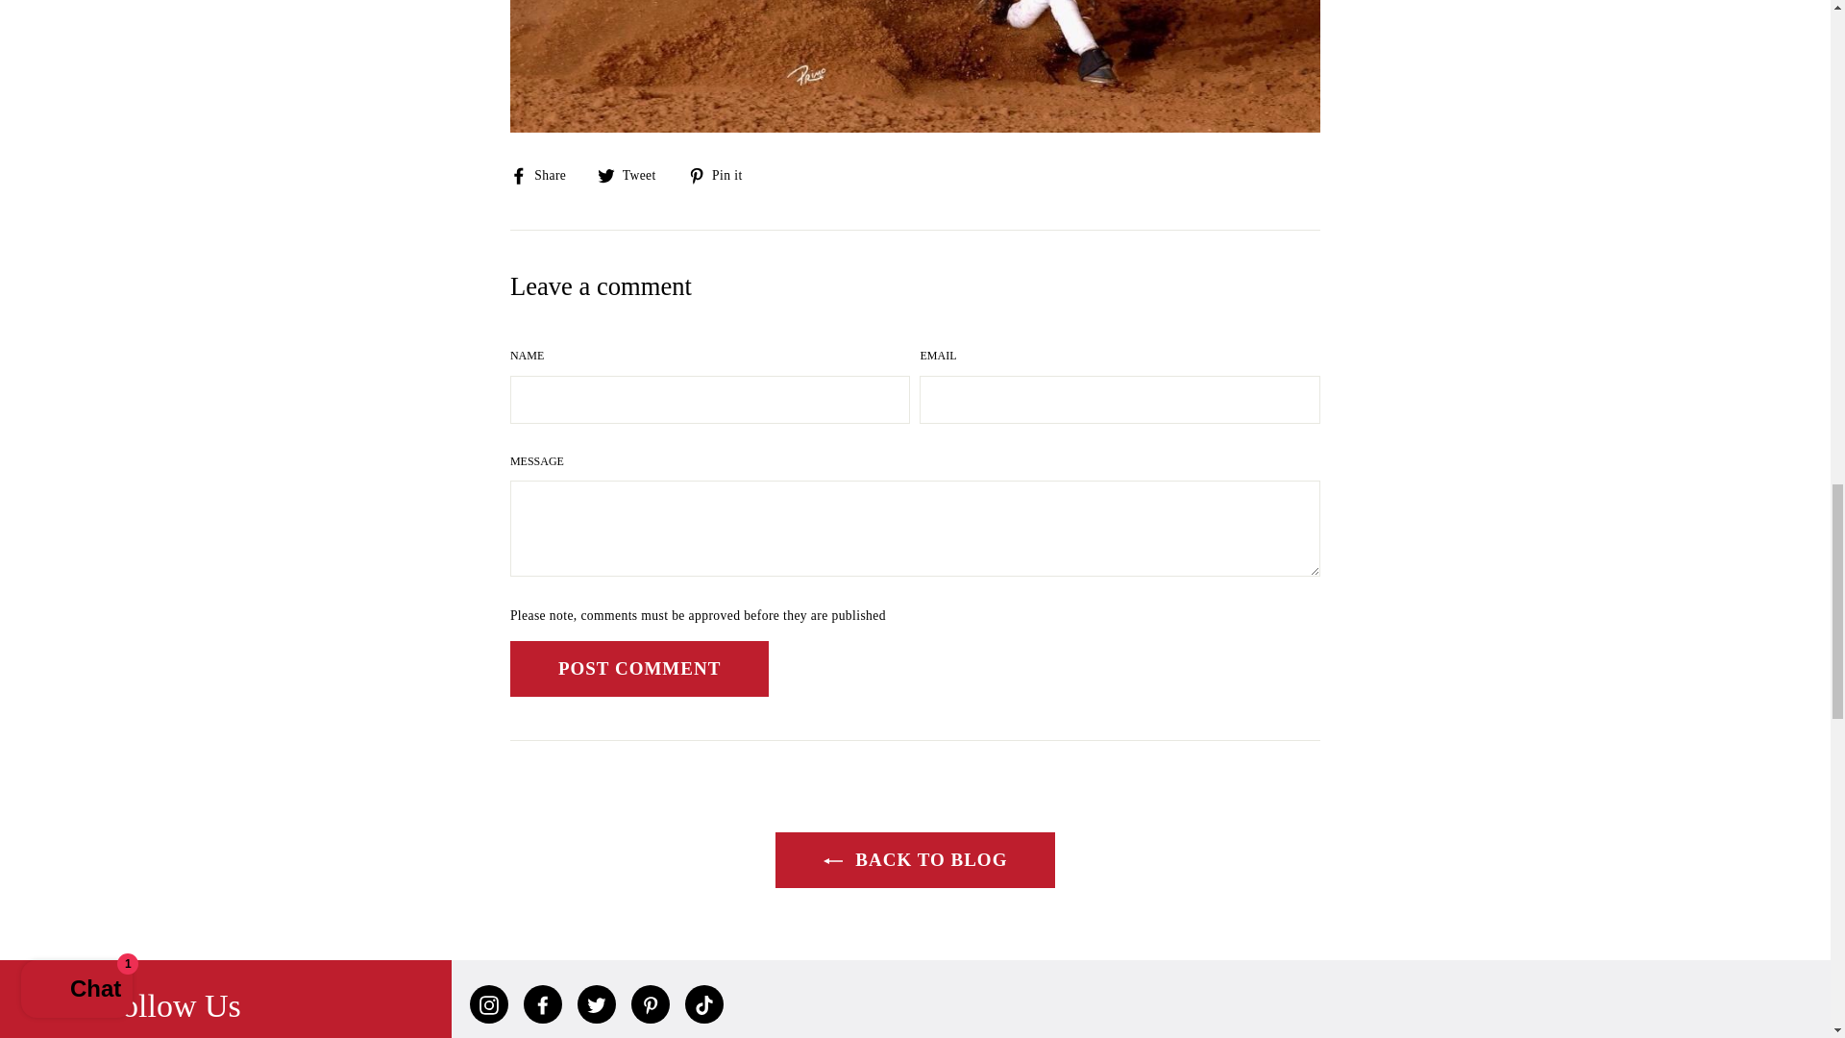  I want to click on Kimes Ranch on Pinterest, so click(650, 1003).